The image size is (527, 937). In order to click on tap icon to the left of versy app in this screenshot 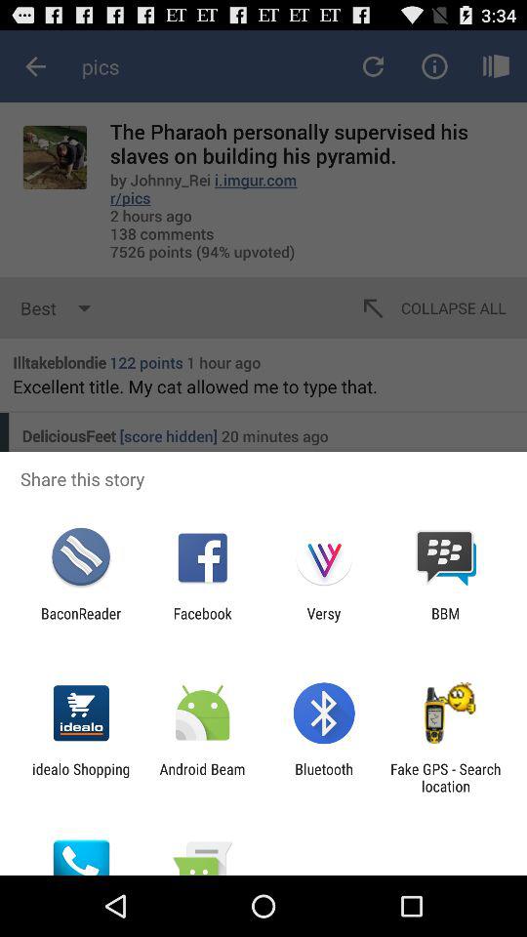, I will do `click(202, 622)`.